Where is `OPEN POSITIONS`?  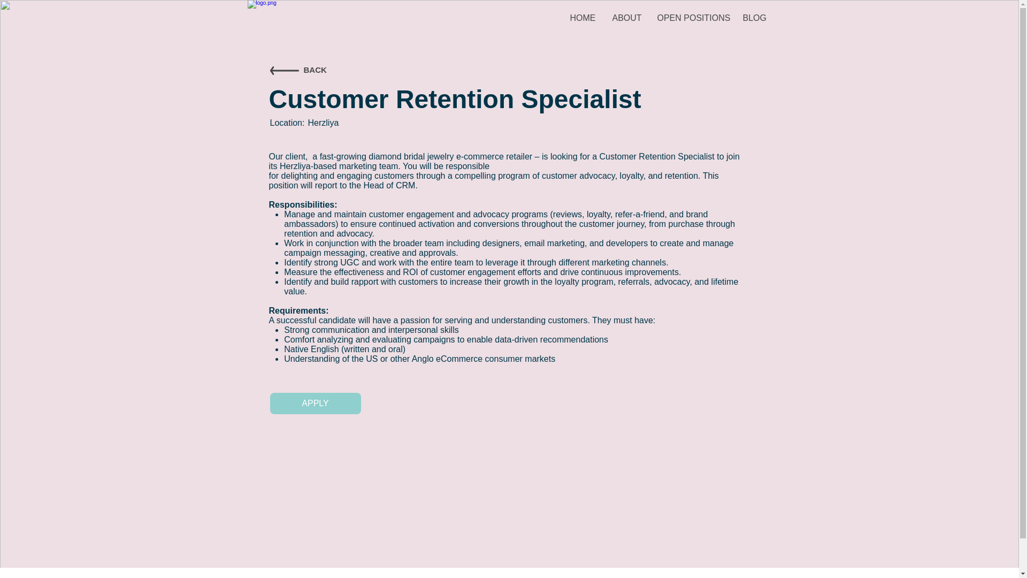
OPEN POSITIONS is located at coordinates (692, 18).